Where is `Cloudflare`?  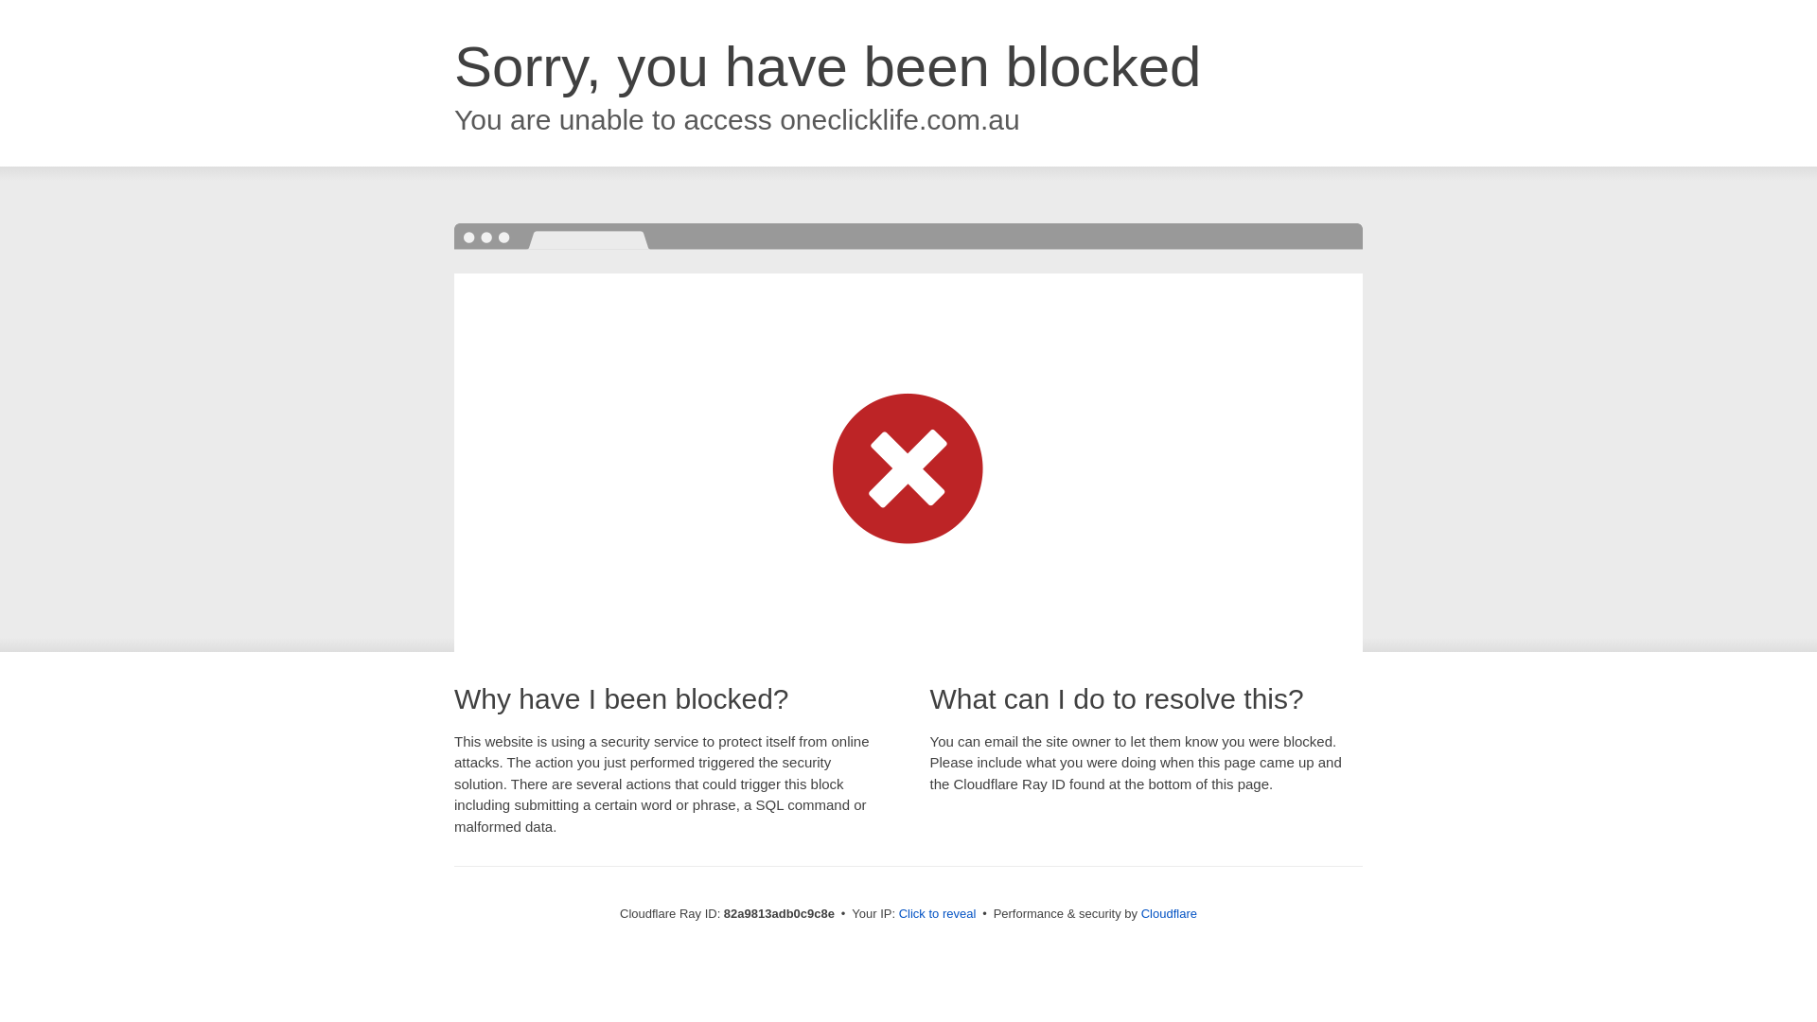 Cloudflare is located at coordinates (1170, 914).